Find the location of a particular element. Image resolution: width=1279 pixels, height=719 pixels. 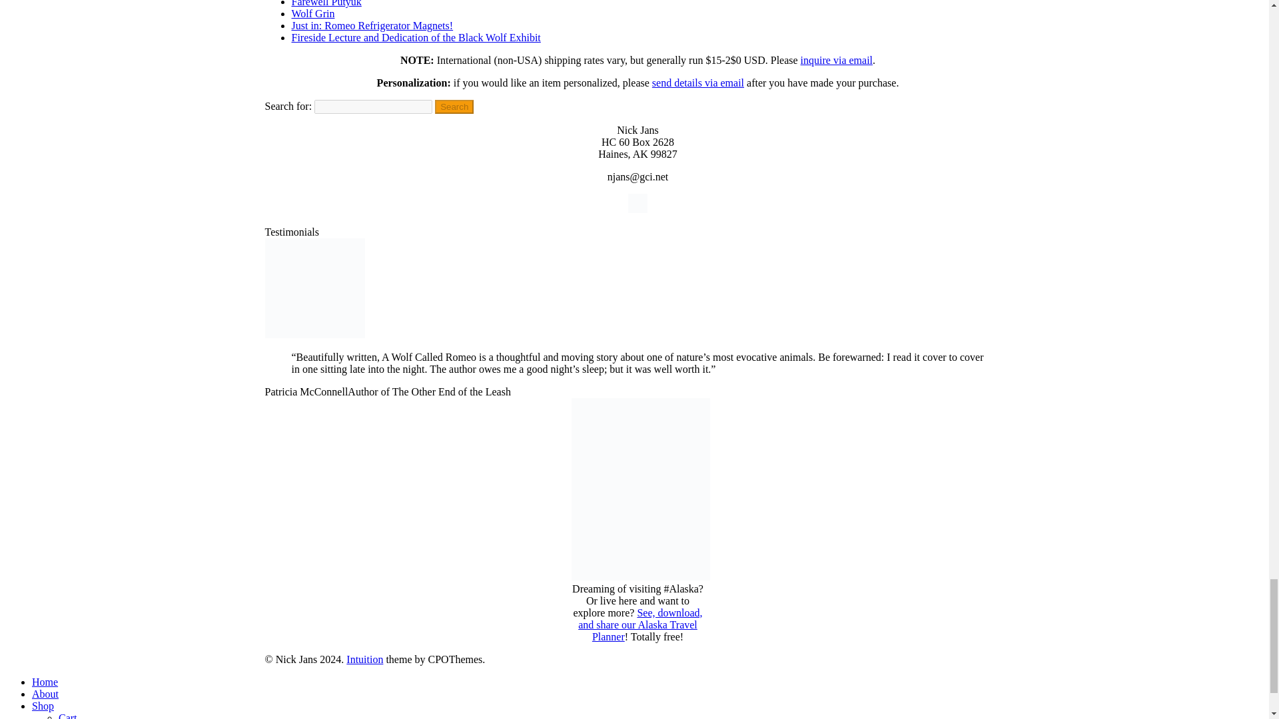

send details via email is located at coordinates (698, 83).